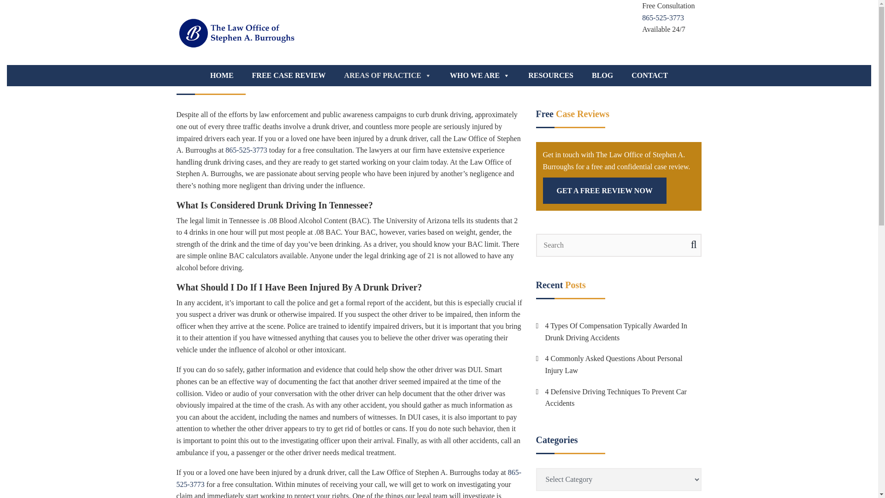  I want to click on RESOURCES, so click(550, 76).